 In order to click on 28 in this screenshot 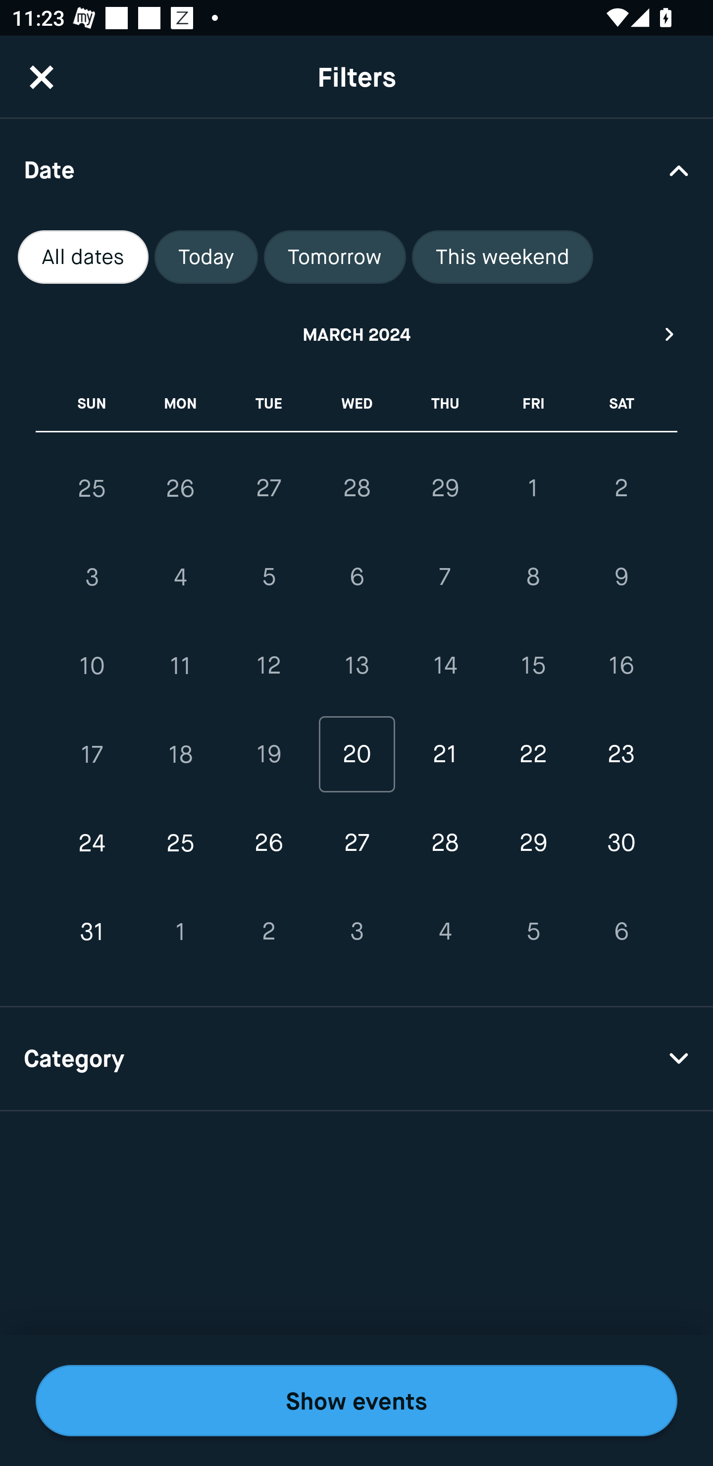, I will do `click(445, 843)`.